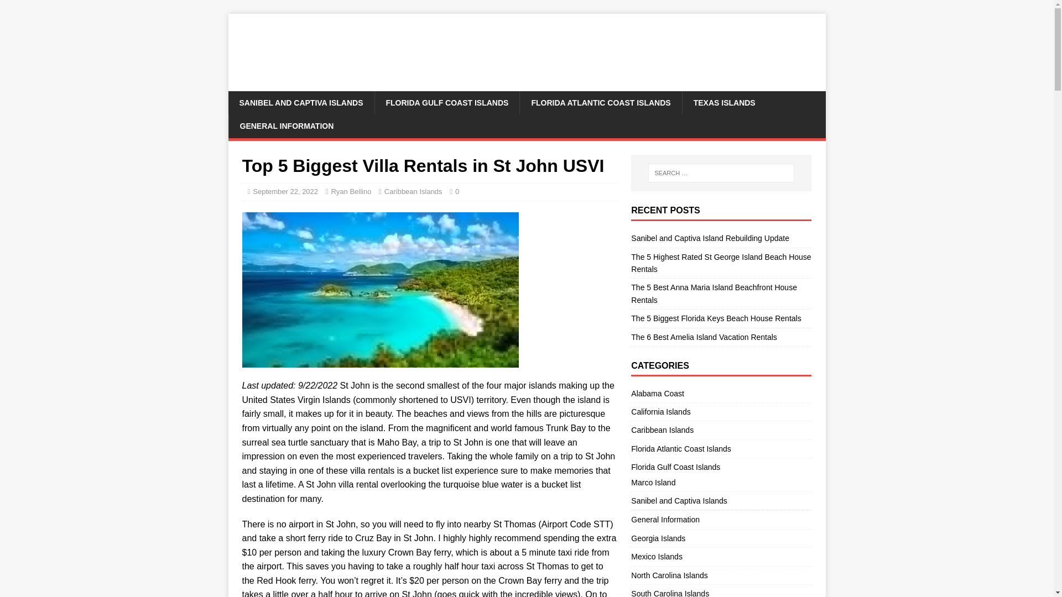 Image resolution: width=1062 pixels, height=597 pixels. I want to click on FLORIDA ATLANTIC COAST ISLANDS, so click(600, 103).